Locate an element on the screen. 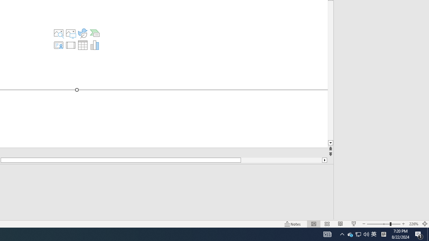  Insert Video is located at coordinates (70, 45).